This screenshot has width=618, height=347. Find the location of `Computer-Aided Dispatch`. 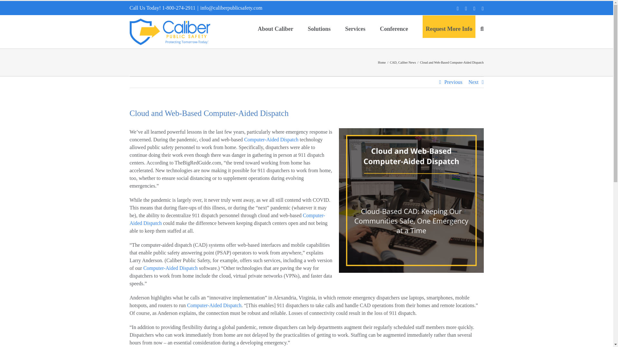

Computer-Aided Dispatch is located at coordinates (171, 268).